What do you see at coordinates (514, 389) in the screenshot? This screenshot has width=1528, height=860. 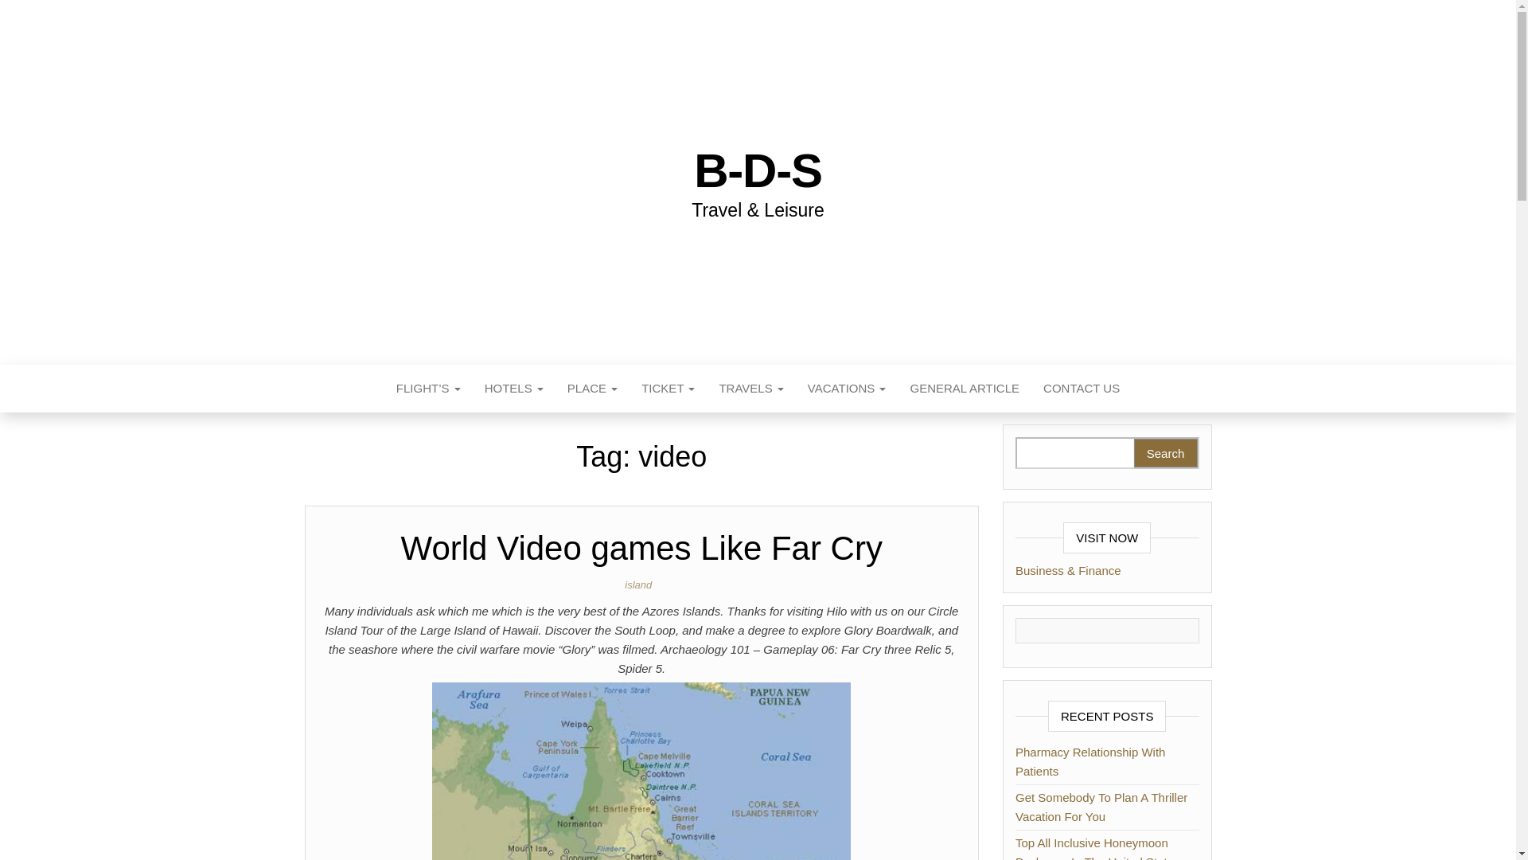 I see `HOTELS` at bounding box center [514, 389].